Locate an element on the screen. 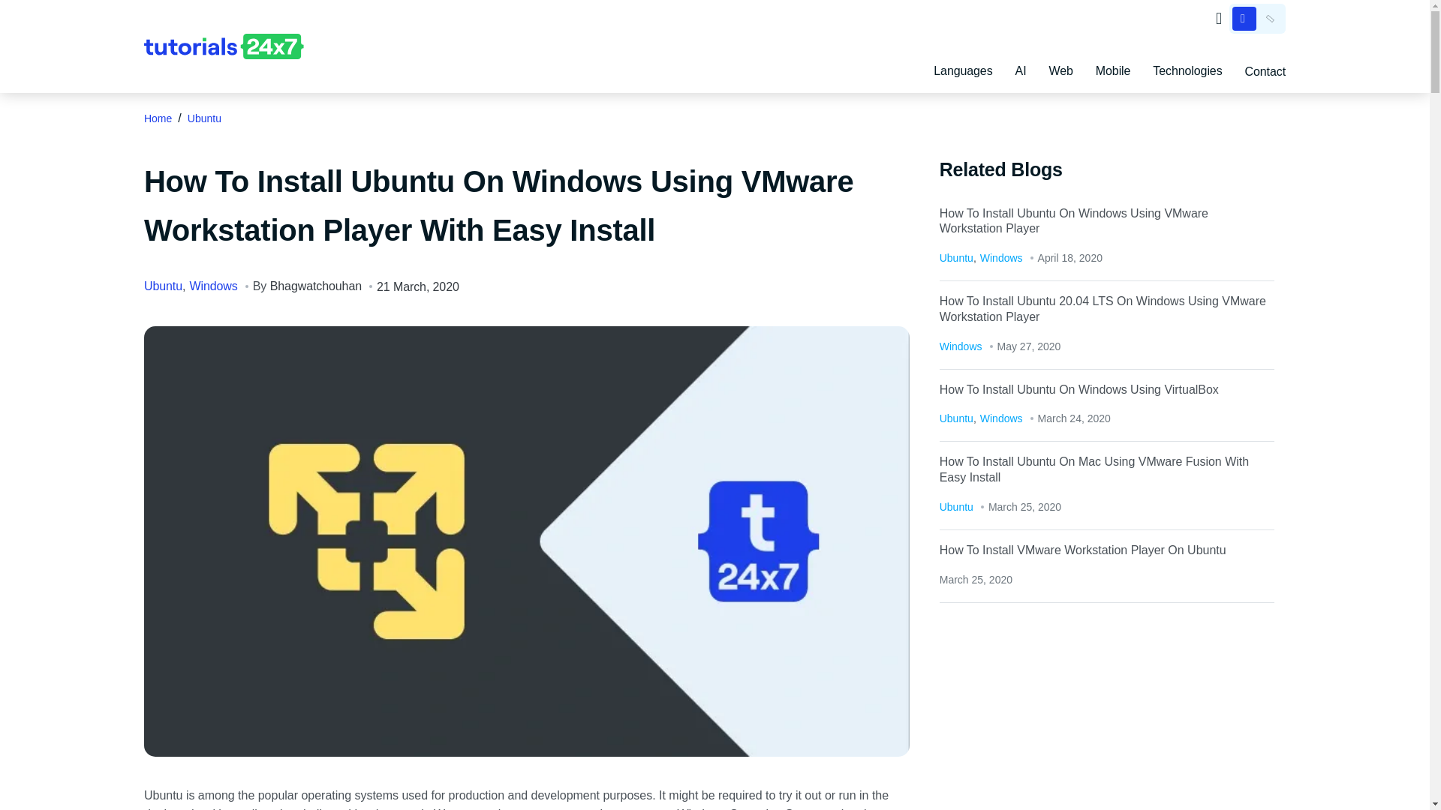  Contact is located at coordinates (1265, 70).